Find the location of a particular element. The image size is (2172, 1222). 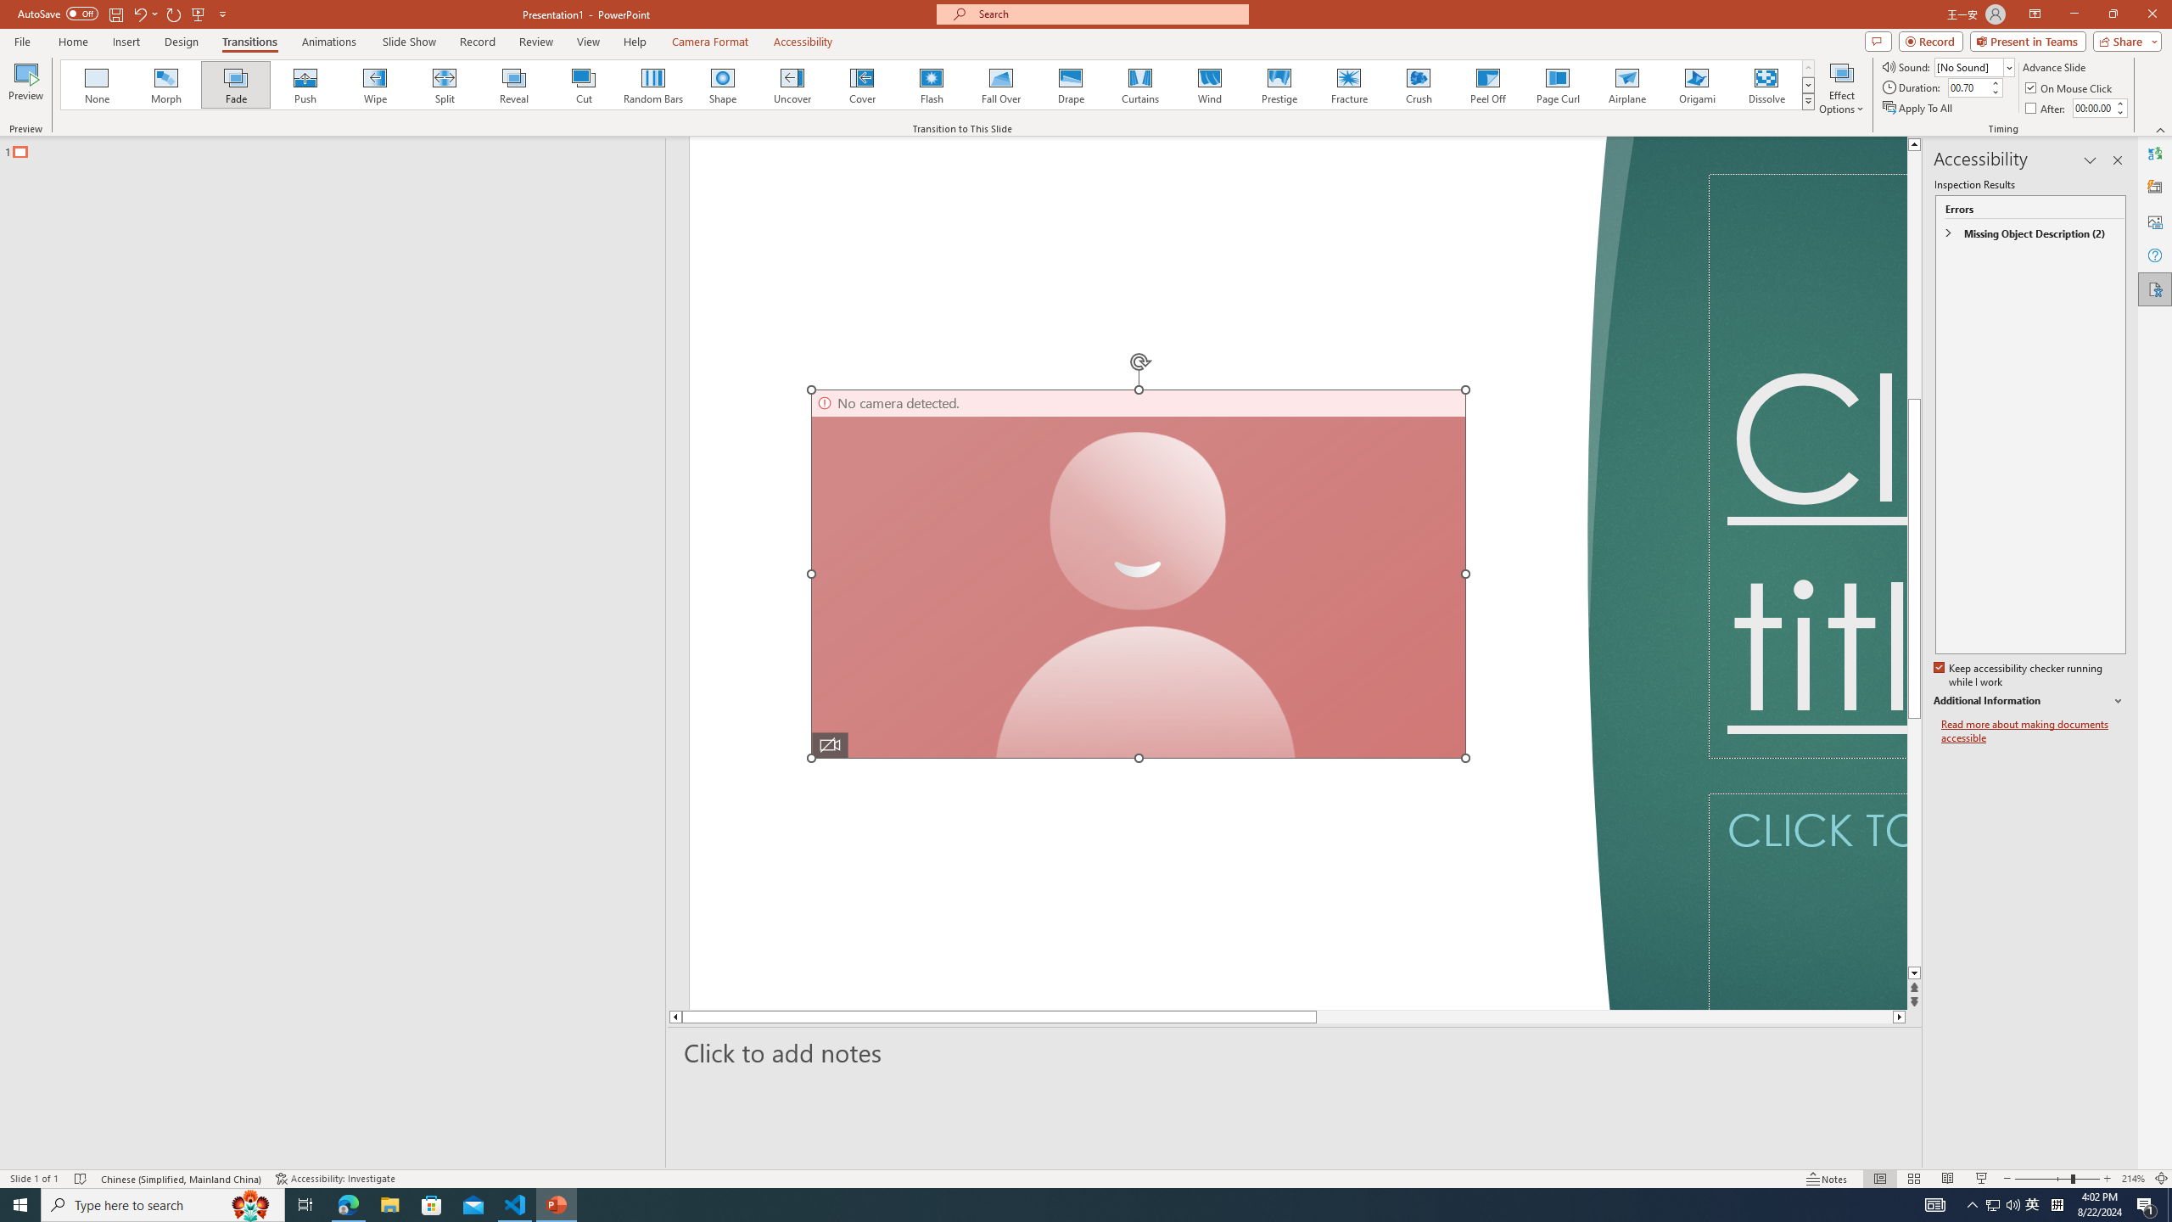

Decorative Locked is located at coordinates (1162, 573).